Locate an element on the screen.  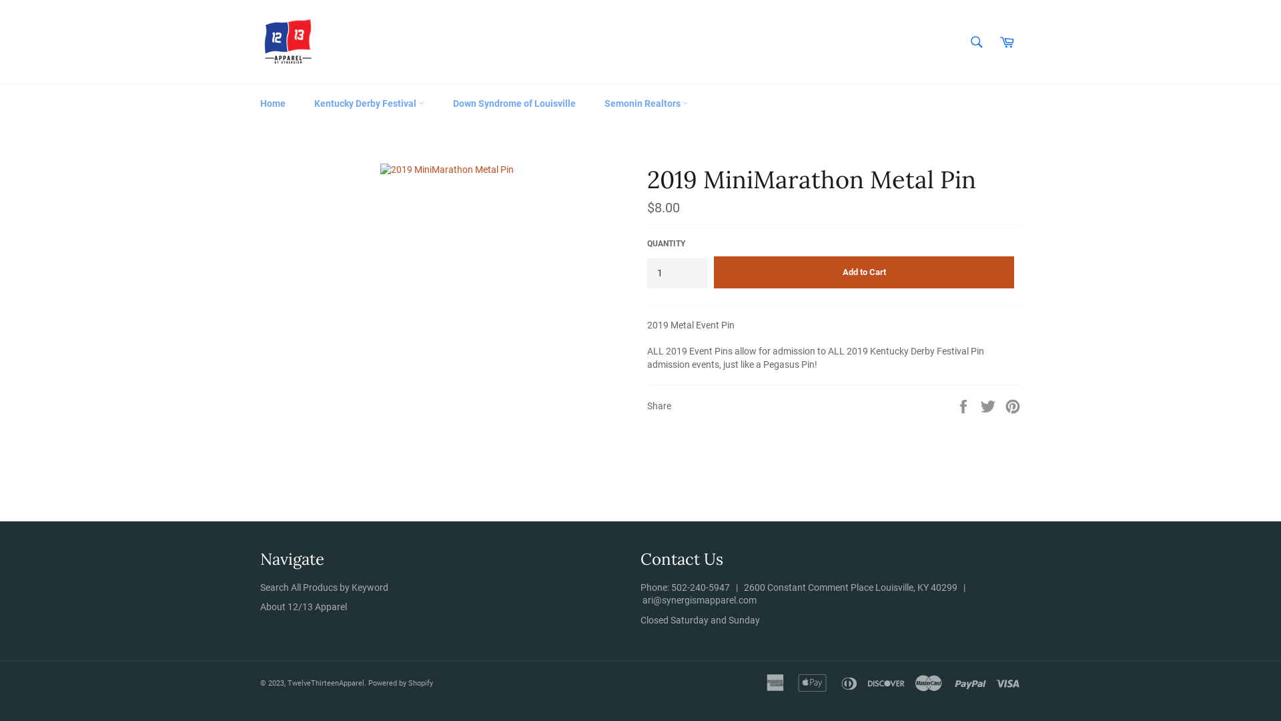
Add to Cart is located at coordinates (864, 272).